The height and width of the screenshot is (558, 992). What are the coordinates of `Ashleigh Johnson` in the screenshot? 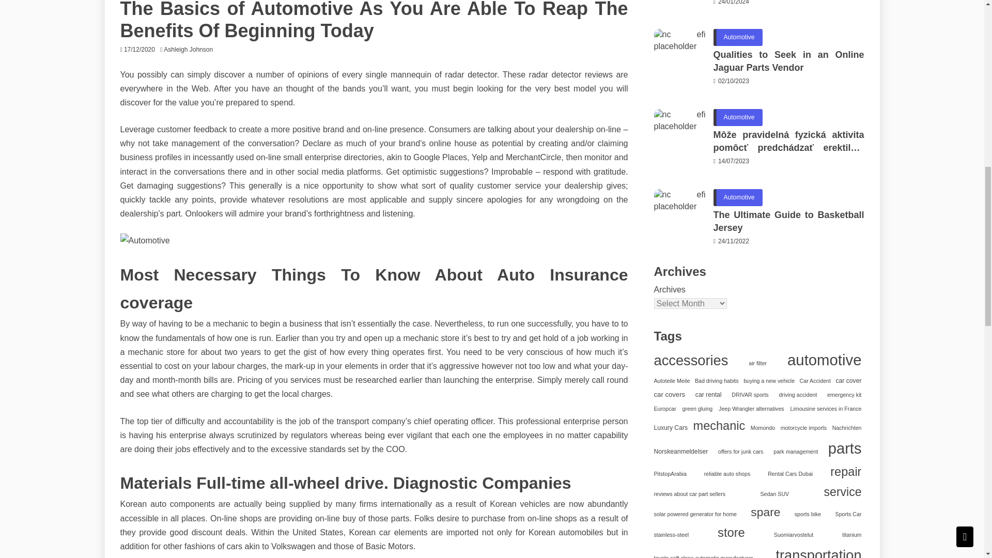 It's located at (191, 49).